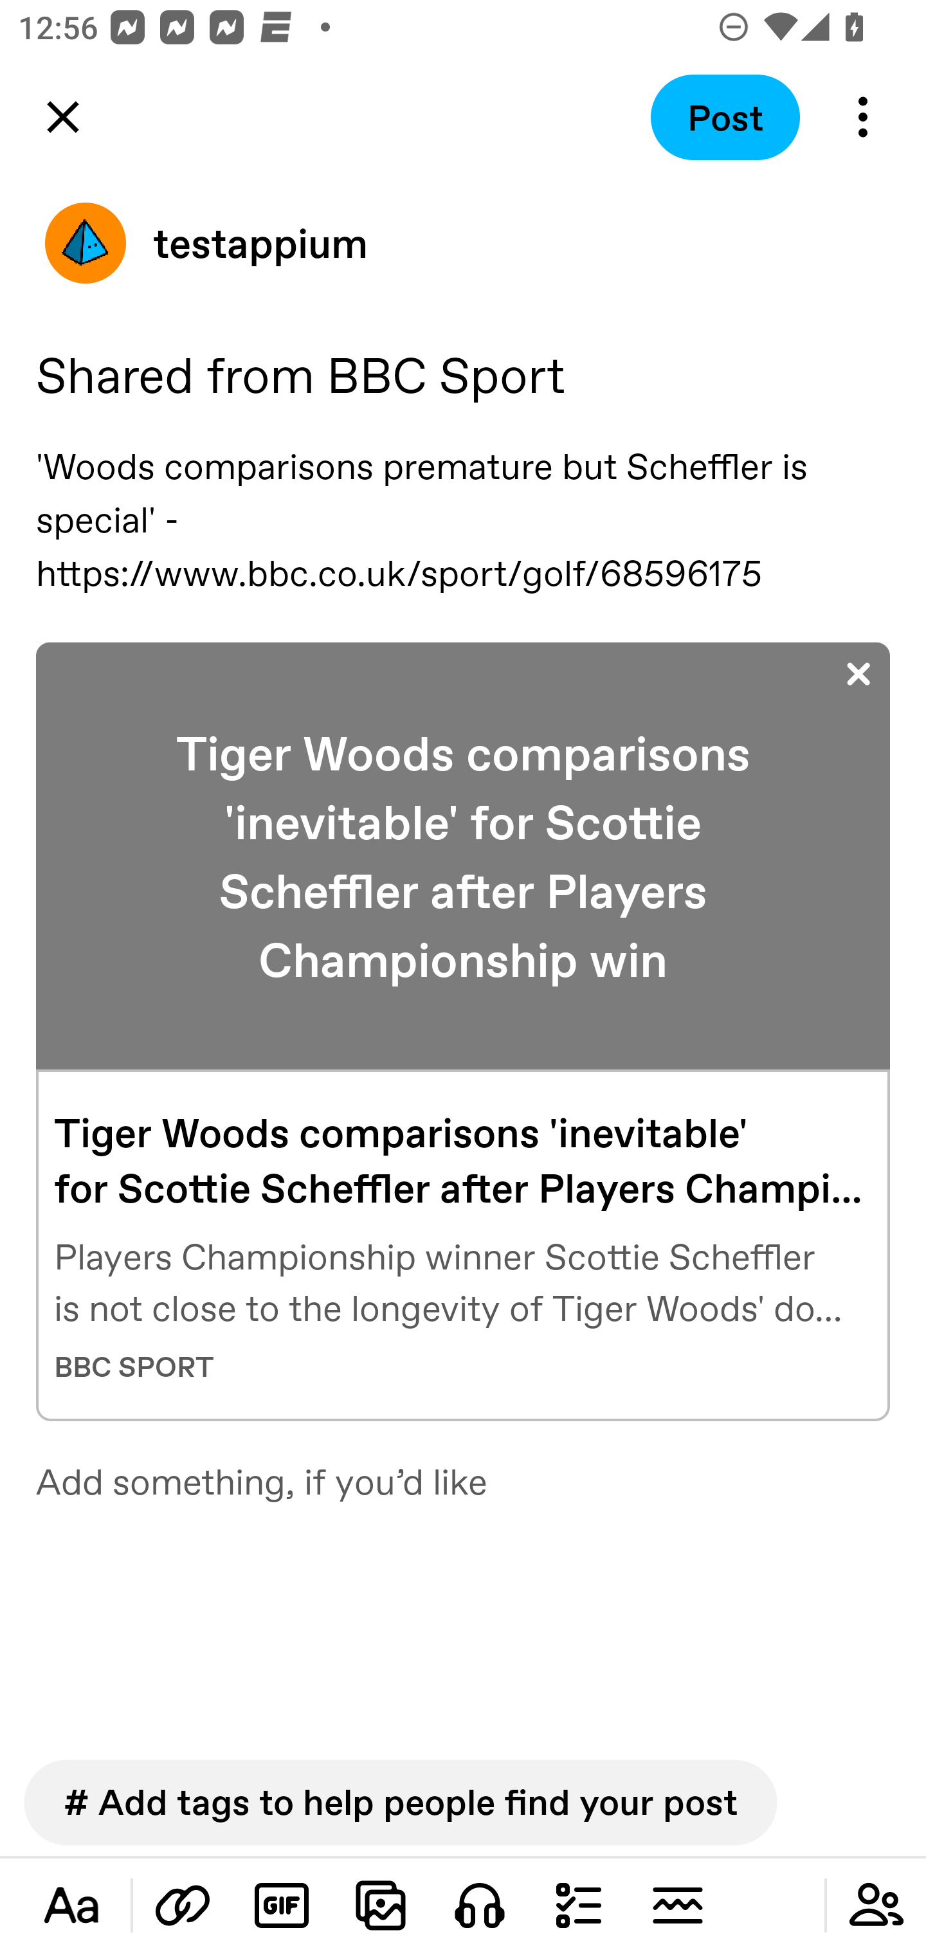 Image resolution: width=926 pixels, height=1955 pixels. Describe the element at coordinates (381, 1905) in the screenshot. I see `Add Photo to post` at that location.